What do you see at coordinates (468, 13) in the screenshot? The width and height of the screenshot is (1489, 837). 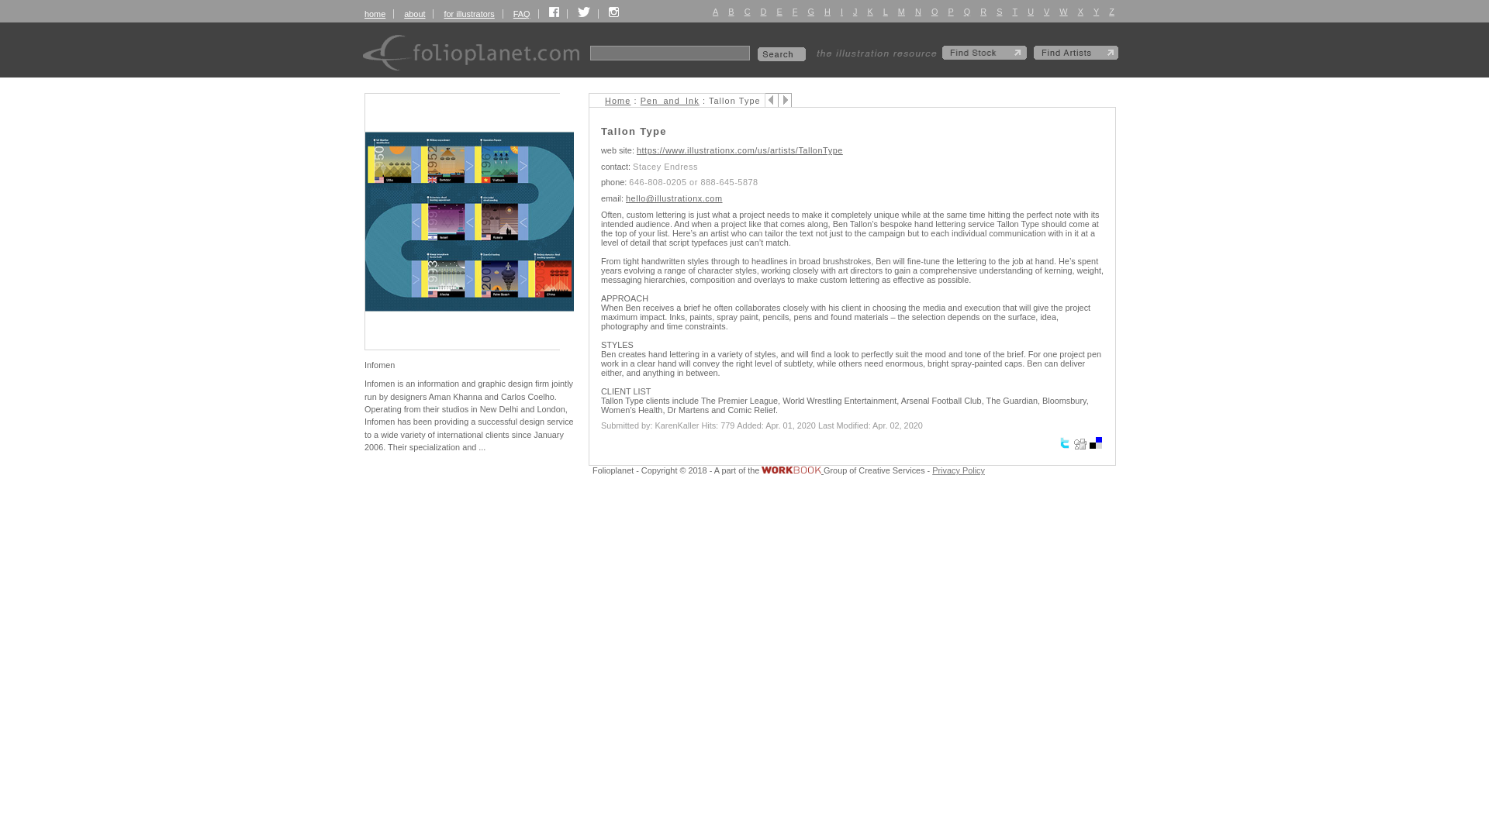 I see `for illustrators` at bounding box center [468, 13].